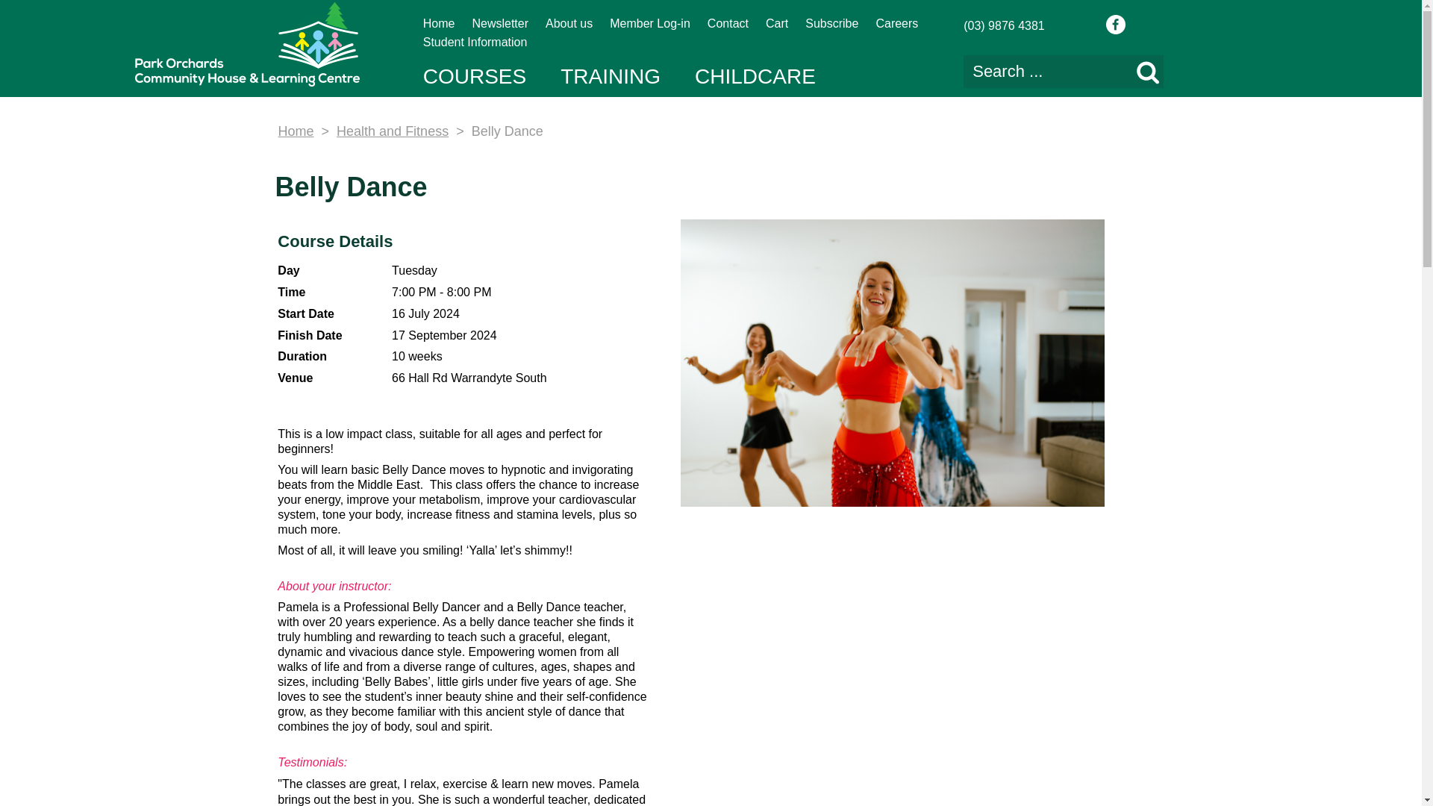 Image resolution: width=1433 pixels, height=806 pixels. What do you see at coordinates (611, 76) in the screenshot?
I see `TRAINING` at bounding box center [611, 76].